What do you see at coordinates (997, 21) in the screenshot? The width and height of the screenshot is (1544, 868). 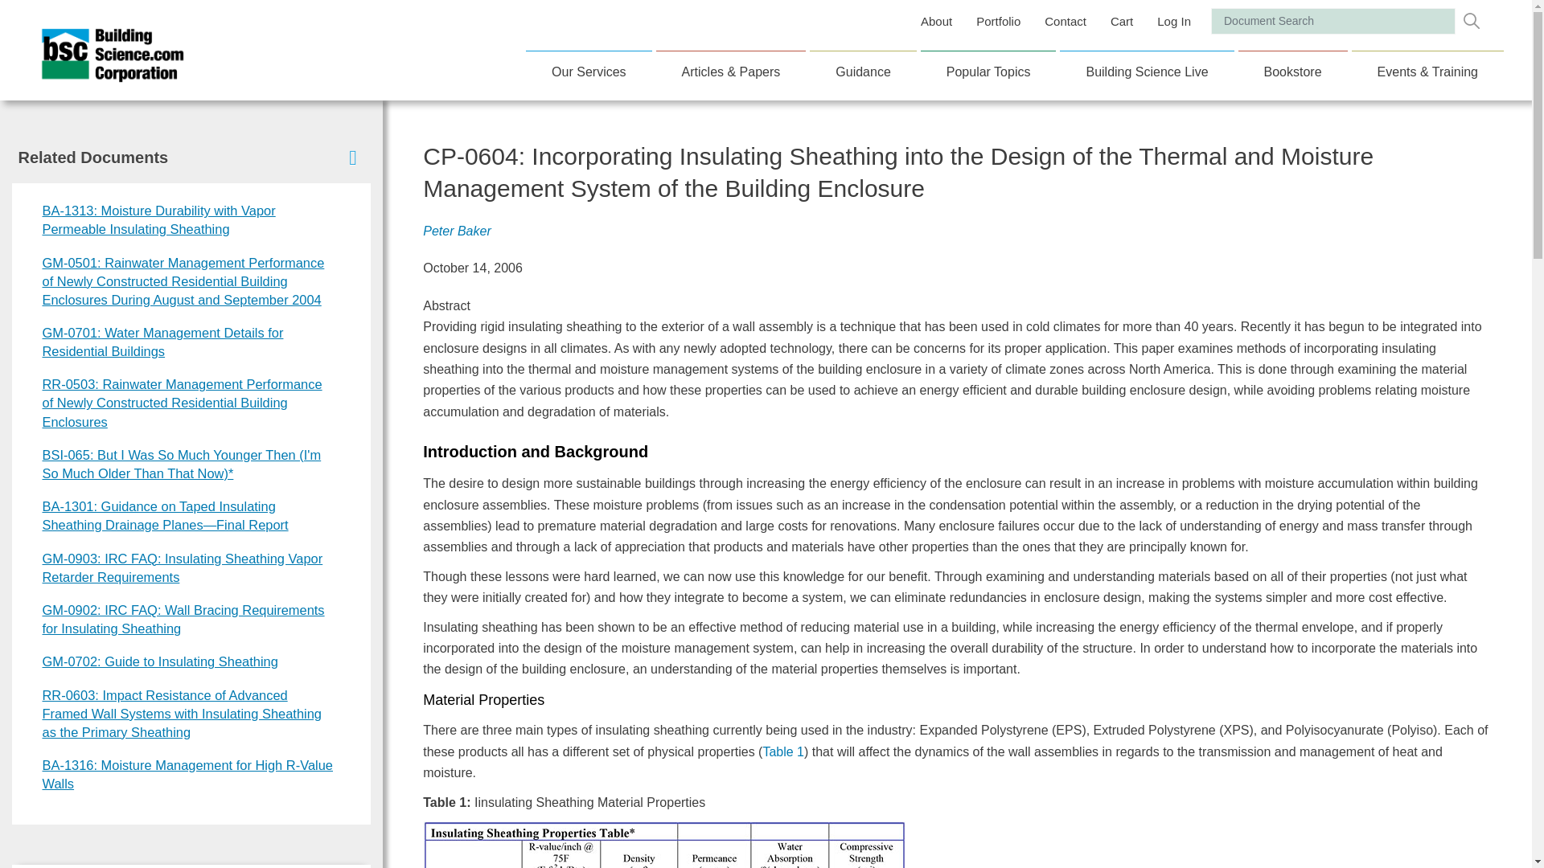 I see `Portfolio` at bounding box center [997, 21].